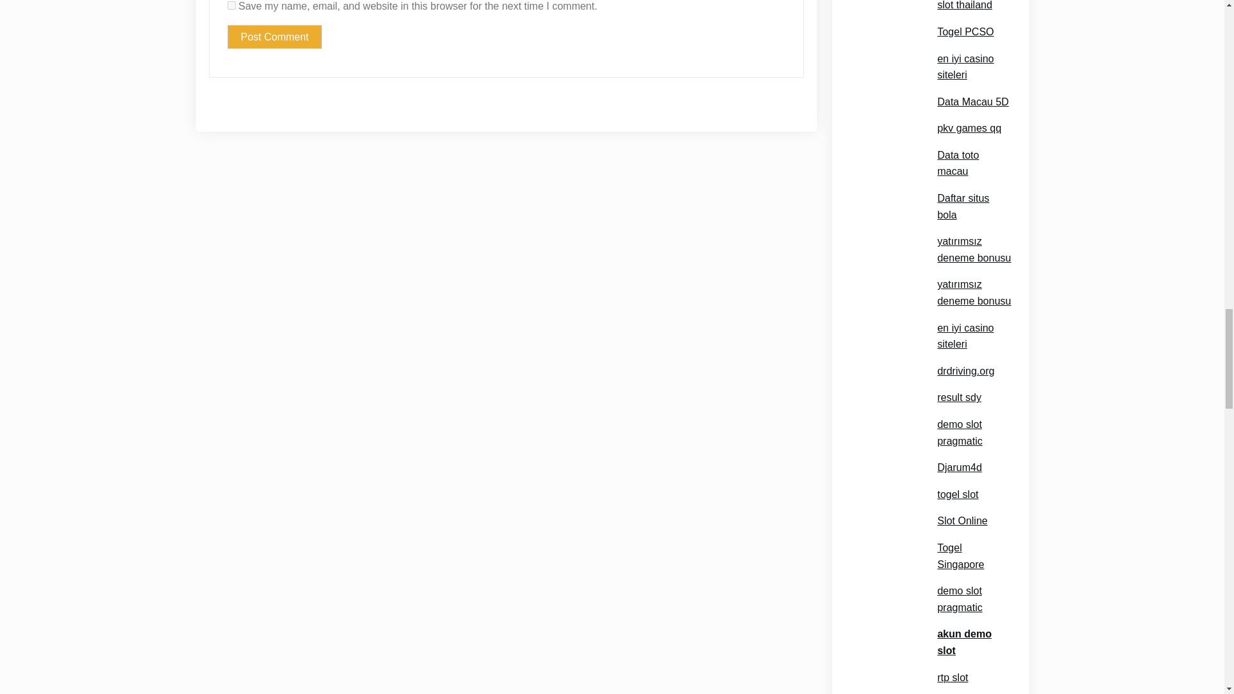 This screenshot has height=694, width=1234. Describe the element at coordinates (231, 5) in the screenshot. I see `yes` at that location.